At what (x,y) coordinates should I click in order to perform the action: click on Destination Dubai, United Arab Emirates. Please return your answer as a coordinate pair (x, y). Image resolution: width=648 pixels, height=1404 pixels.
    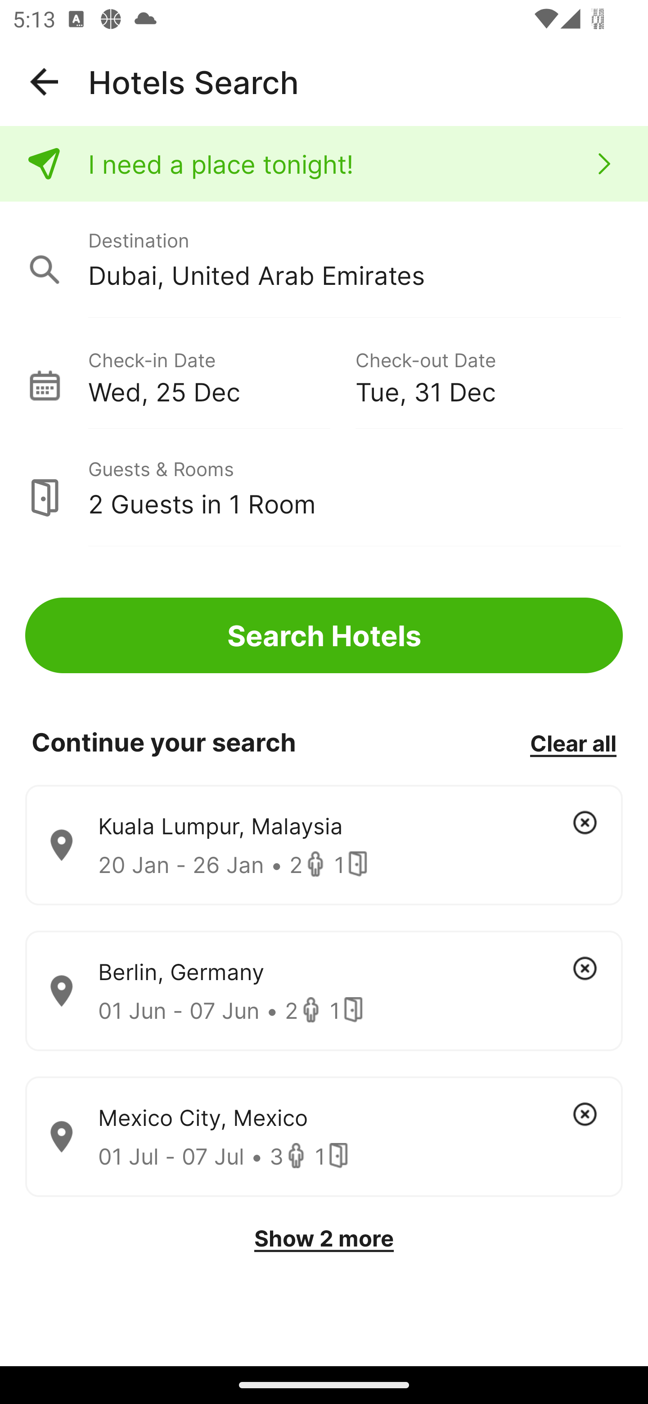
    Looking at the image, I should click on (324, 260).